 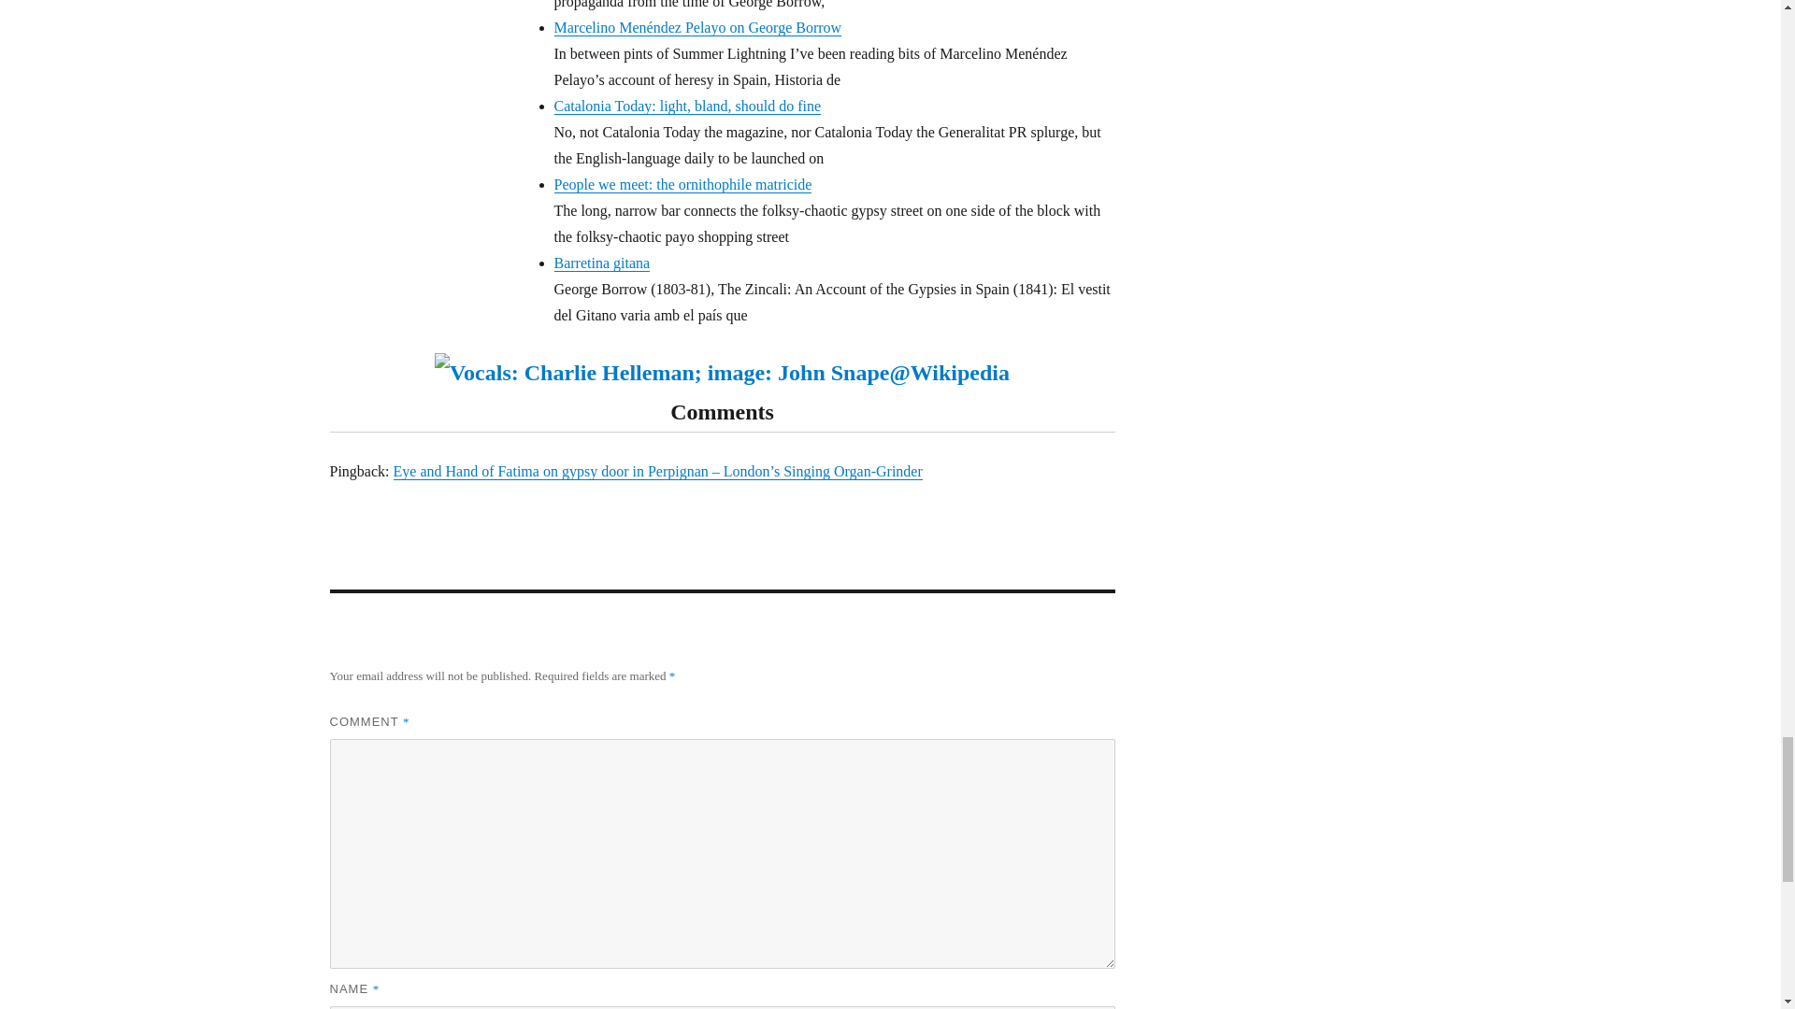 What do you see at coordinates (601, 263) in the screenshot?
I see `Barretina gitana` at bounding box center [601, 263].